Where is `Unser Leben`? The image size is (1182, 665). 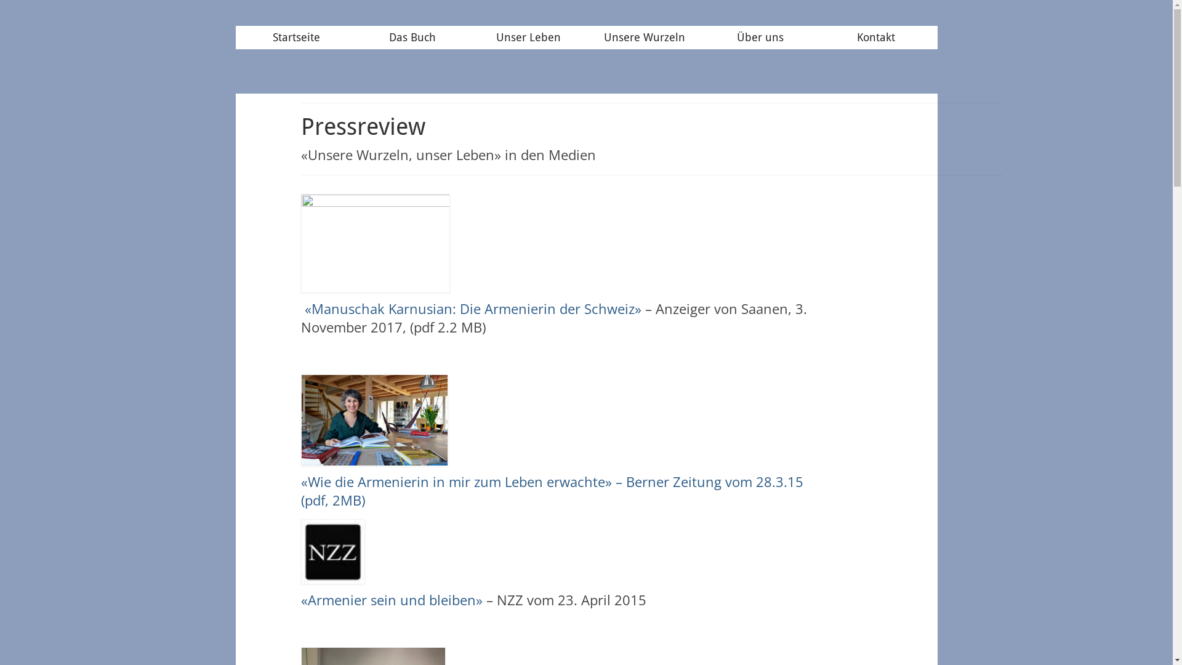
Unser Leben is located at coordinates (528, 38).